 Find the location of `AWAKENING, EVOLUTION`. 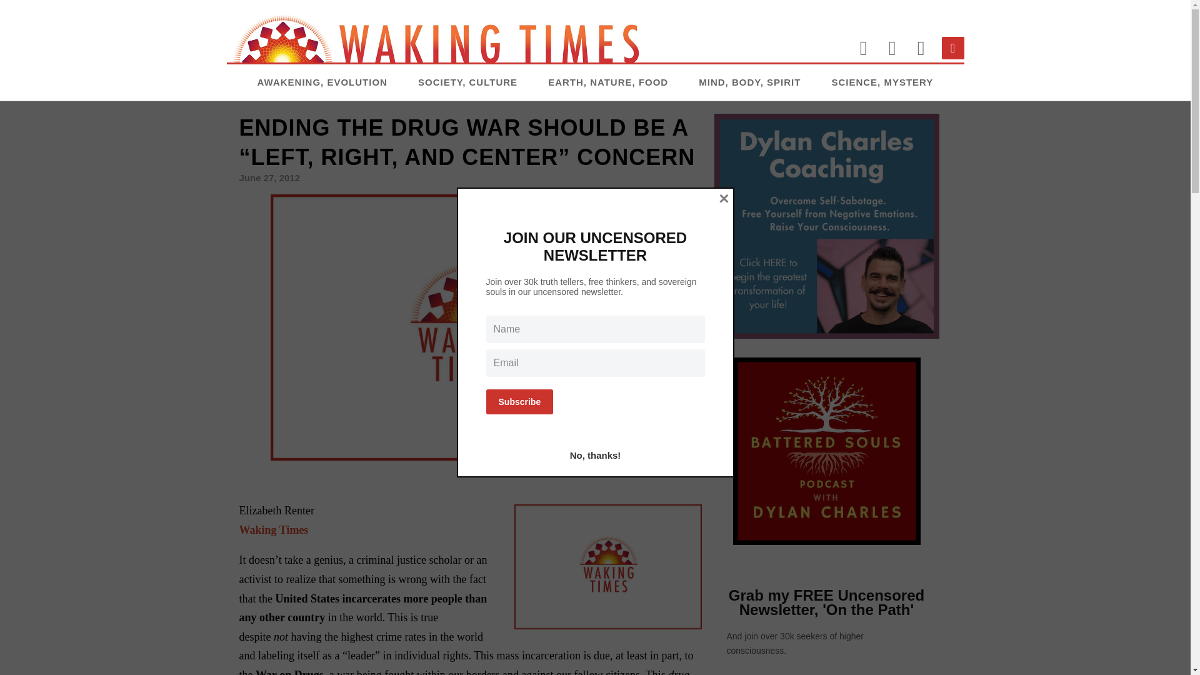

AWAKENING, EVOLUTION is located at coordinates (322, 82).